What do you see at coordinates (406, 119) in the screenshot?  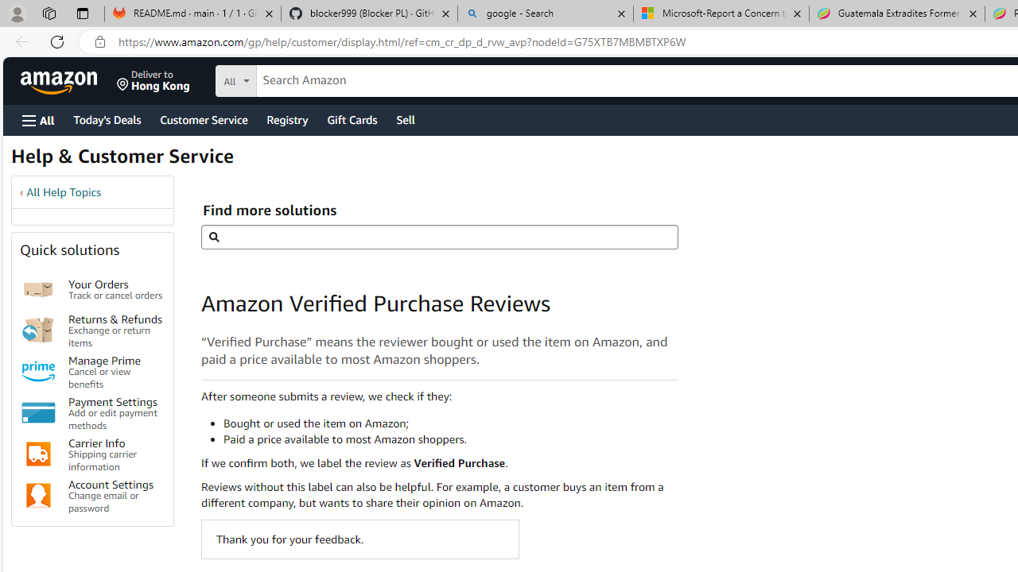 I see `Sell` at bounding box center [406, 119].